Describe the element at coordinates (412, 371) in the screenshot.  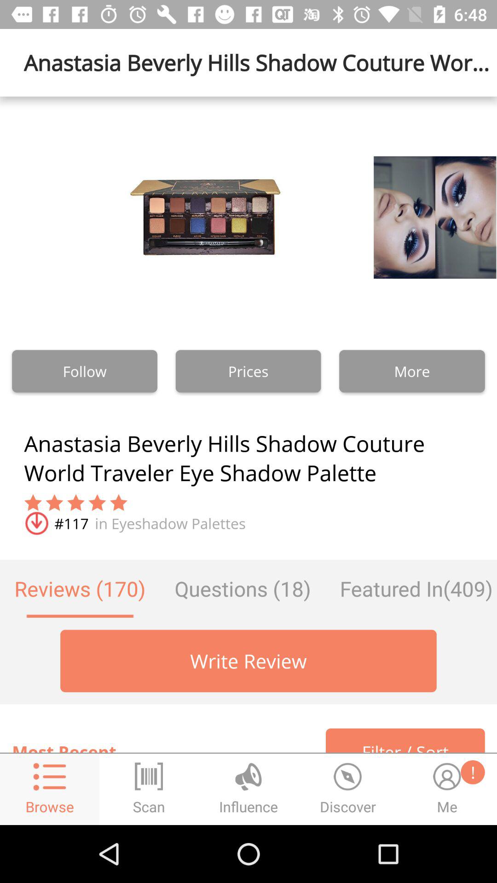
I see `select the text which is to the right of prices` at that location.